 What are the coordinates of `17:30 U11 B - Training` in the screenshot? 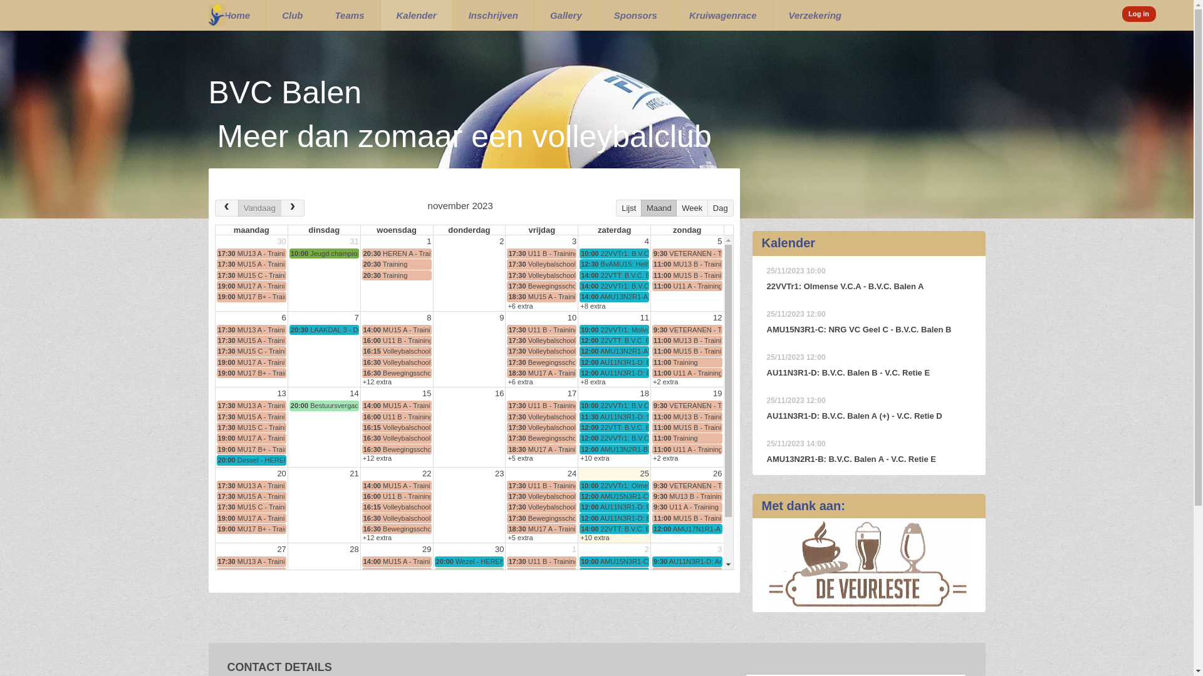 It's located at (541, 330).